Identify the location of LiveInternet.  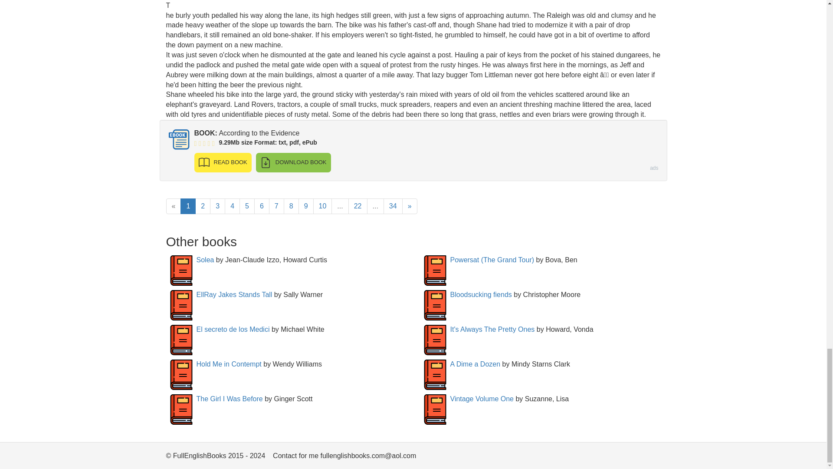
(653, 458).